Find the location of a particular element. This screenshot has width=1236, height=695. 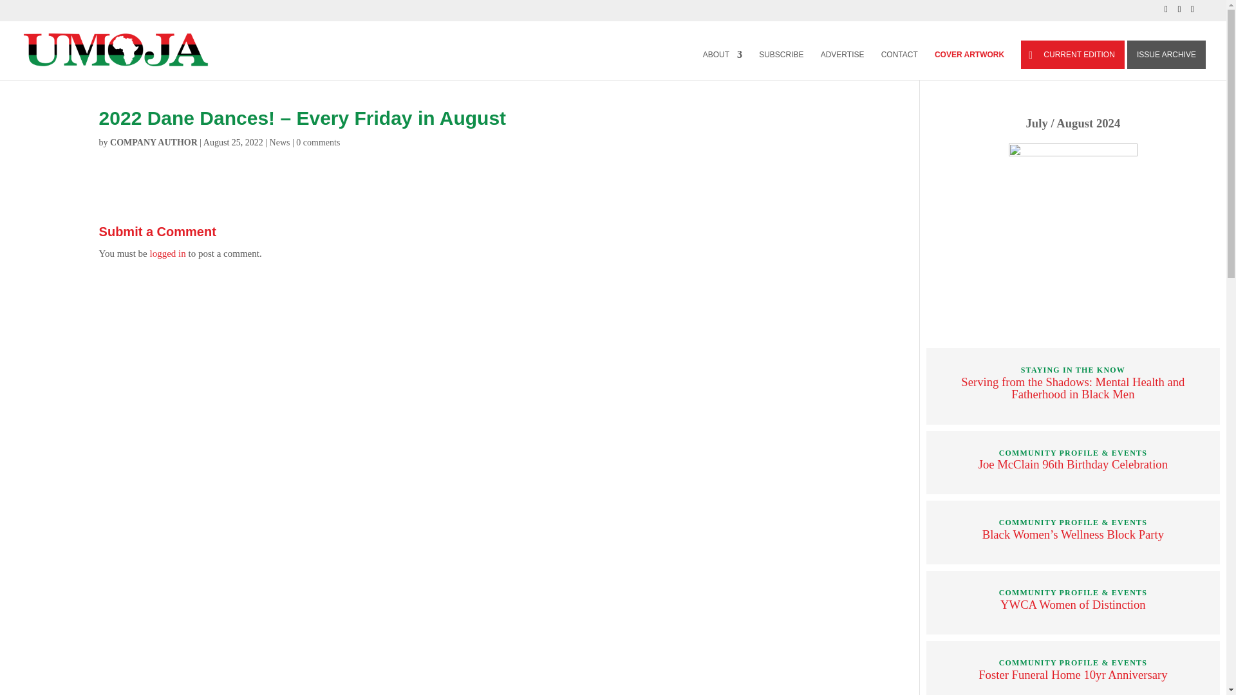

CONTACT is located at coordinates (899, 65).